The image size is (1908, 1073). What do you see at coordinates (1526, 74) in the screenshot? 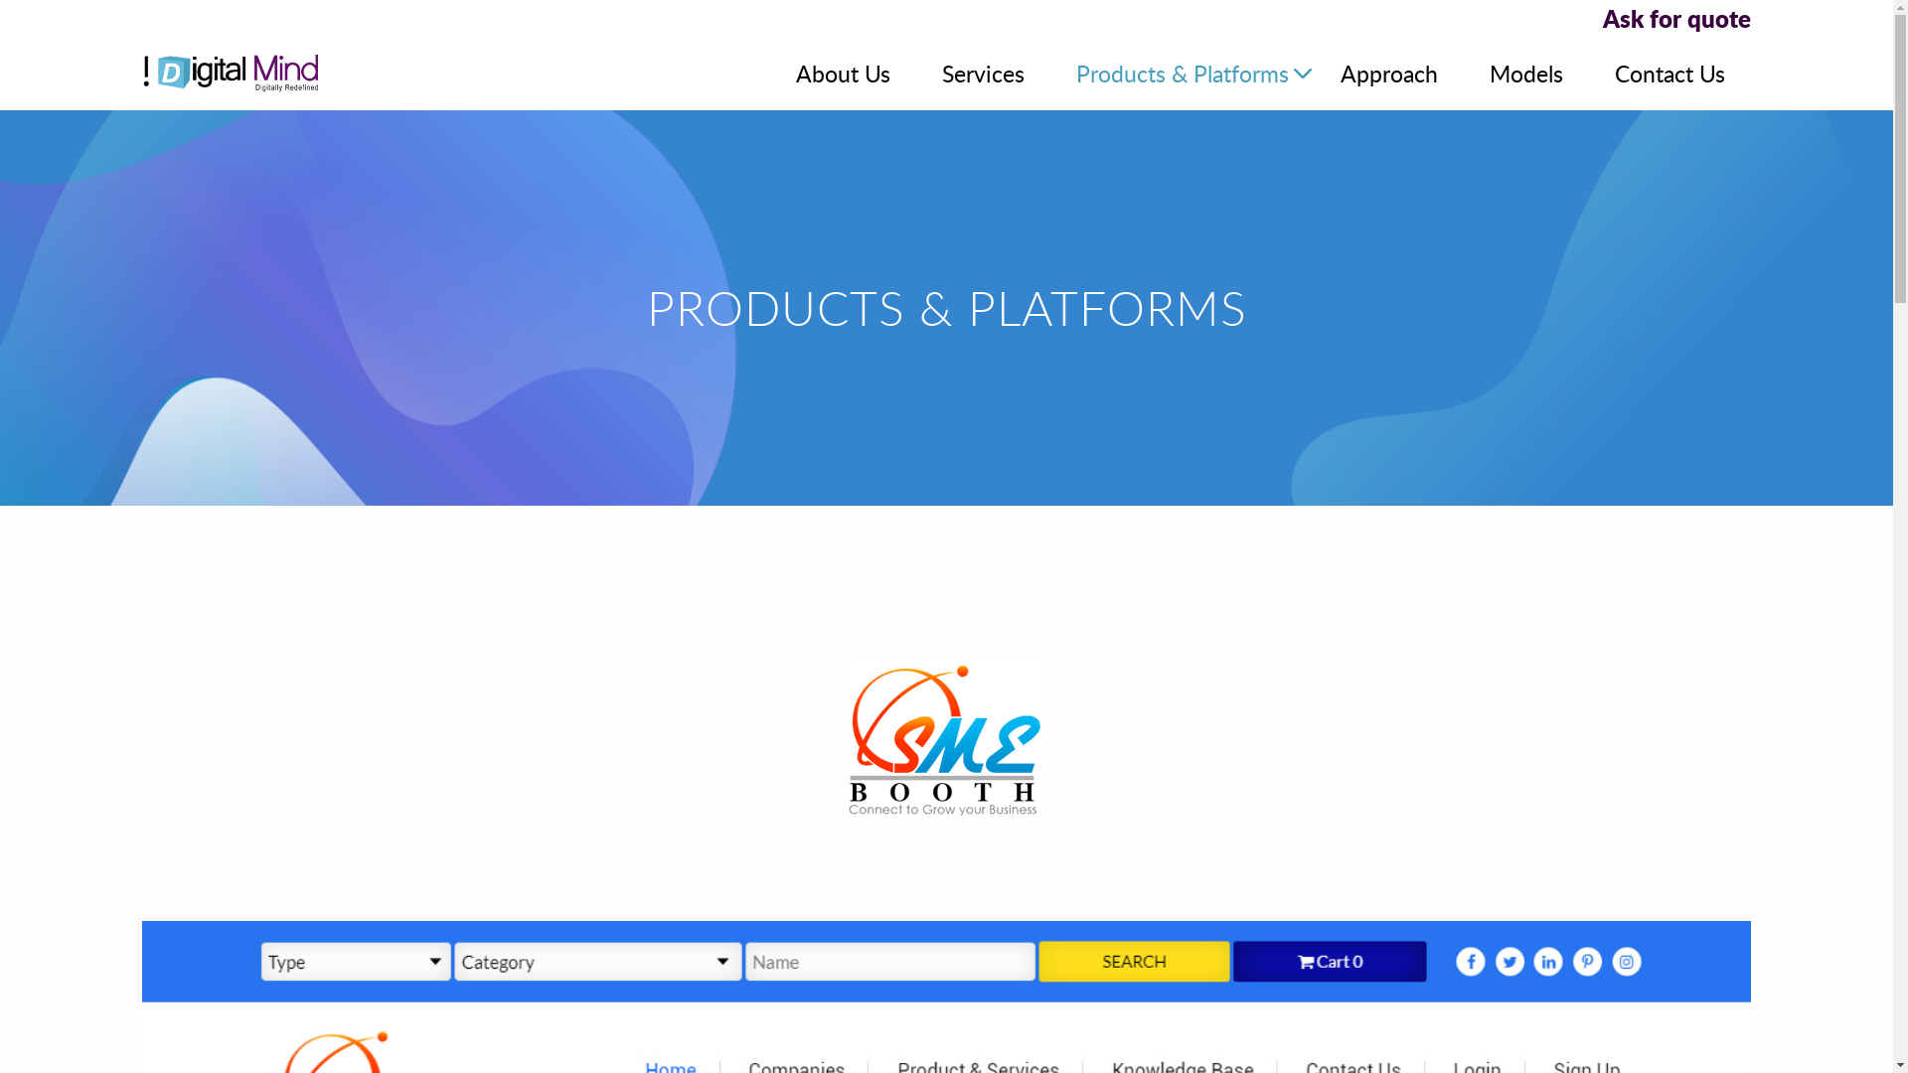
I see `Models` at bounding box center [1526, 74].